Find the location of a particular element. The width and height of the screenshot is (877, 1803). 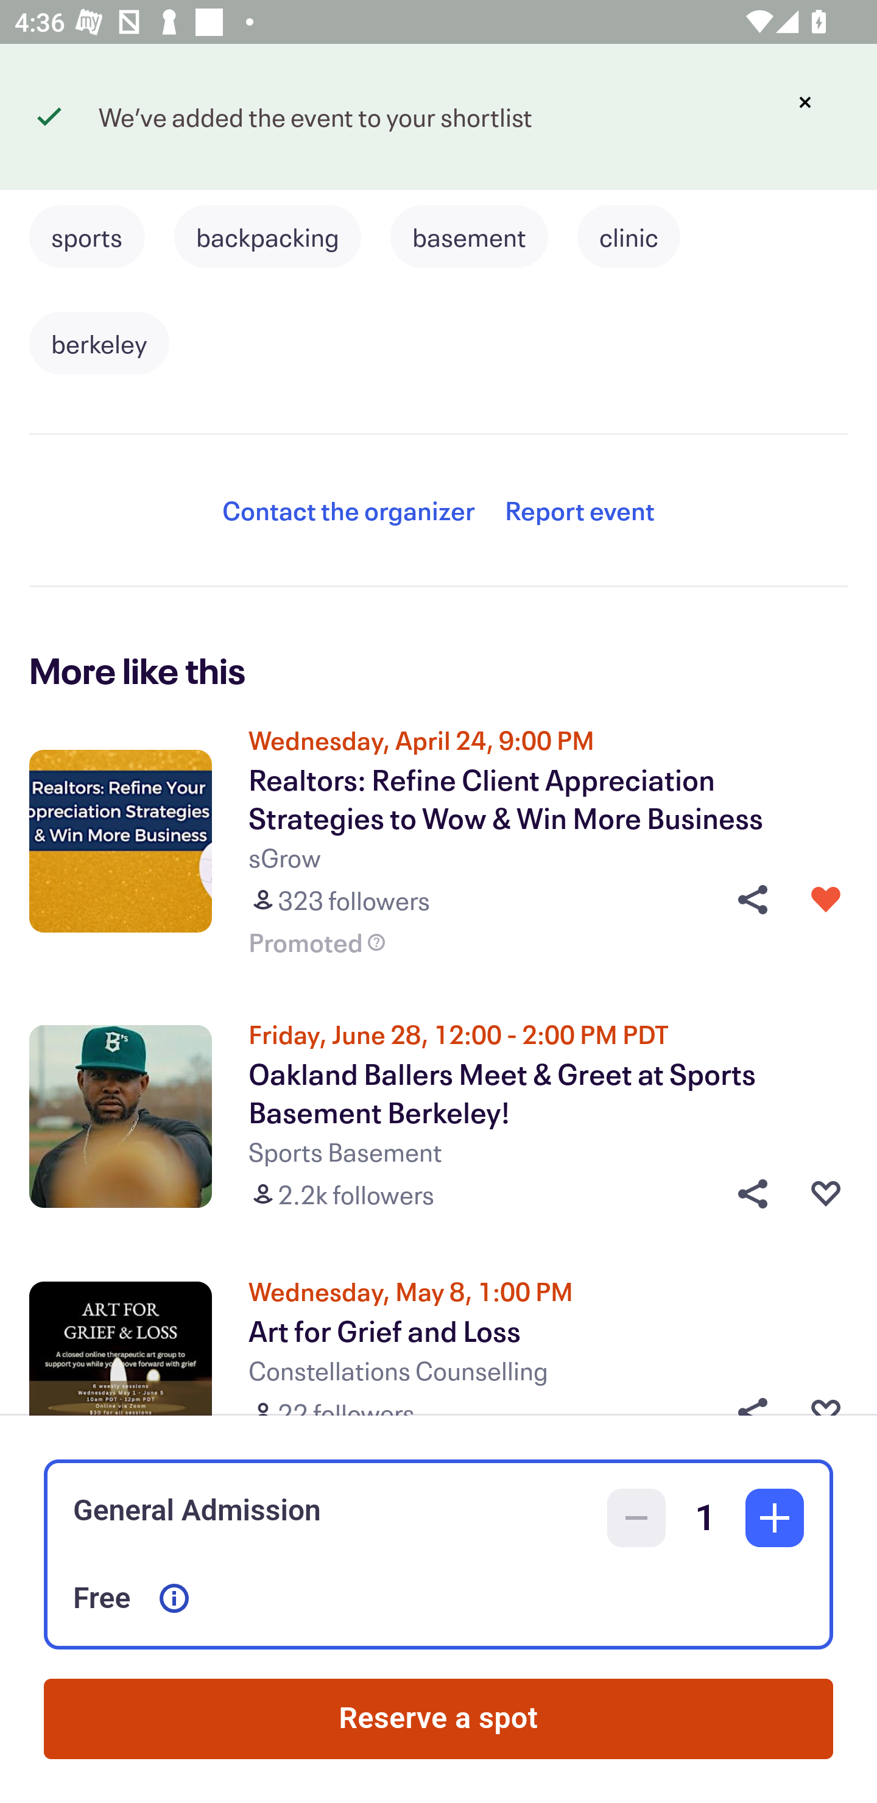

Like is located at coordinates (826, 1193).